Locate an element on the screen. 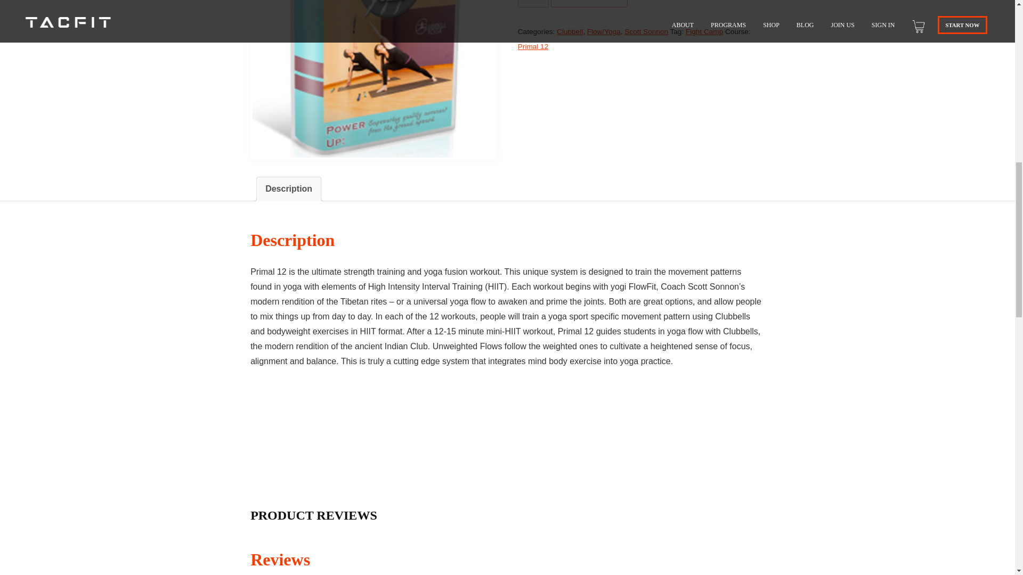 The height and width of the screenshot is (575, 1023). ADD TO CART is located at coordinates (589, 4).